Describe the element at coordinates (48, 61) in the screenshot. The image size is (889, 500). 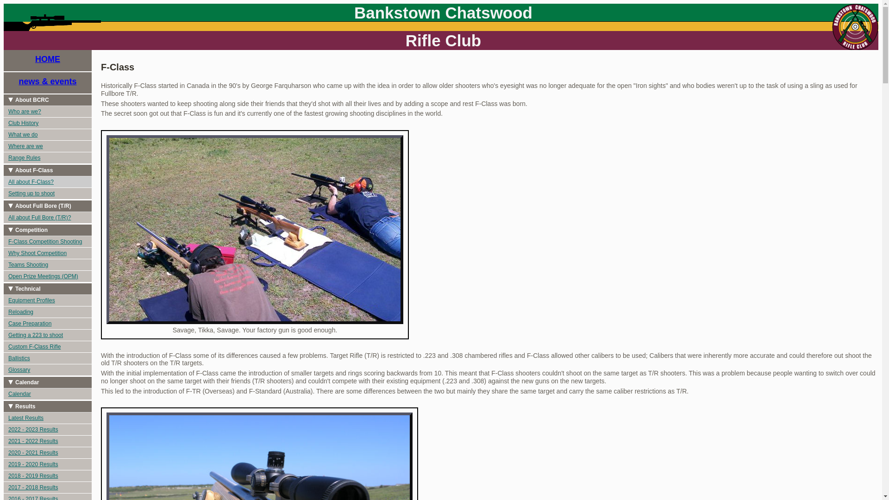
I see `HOME` at that location.